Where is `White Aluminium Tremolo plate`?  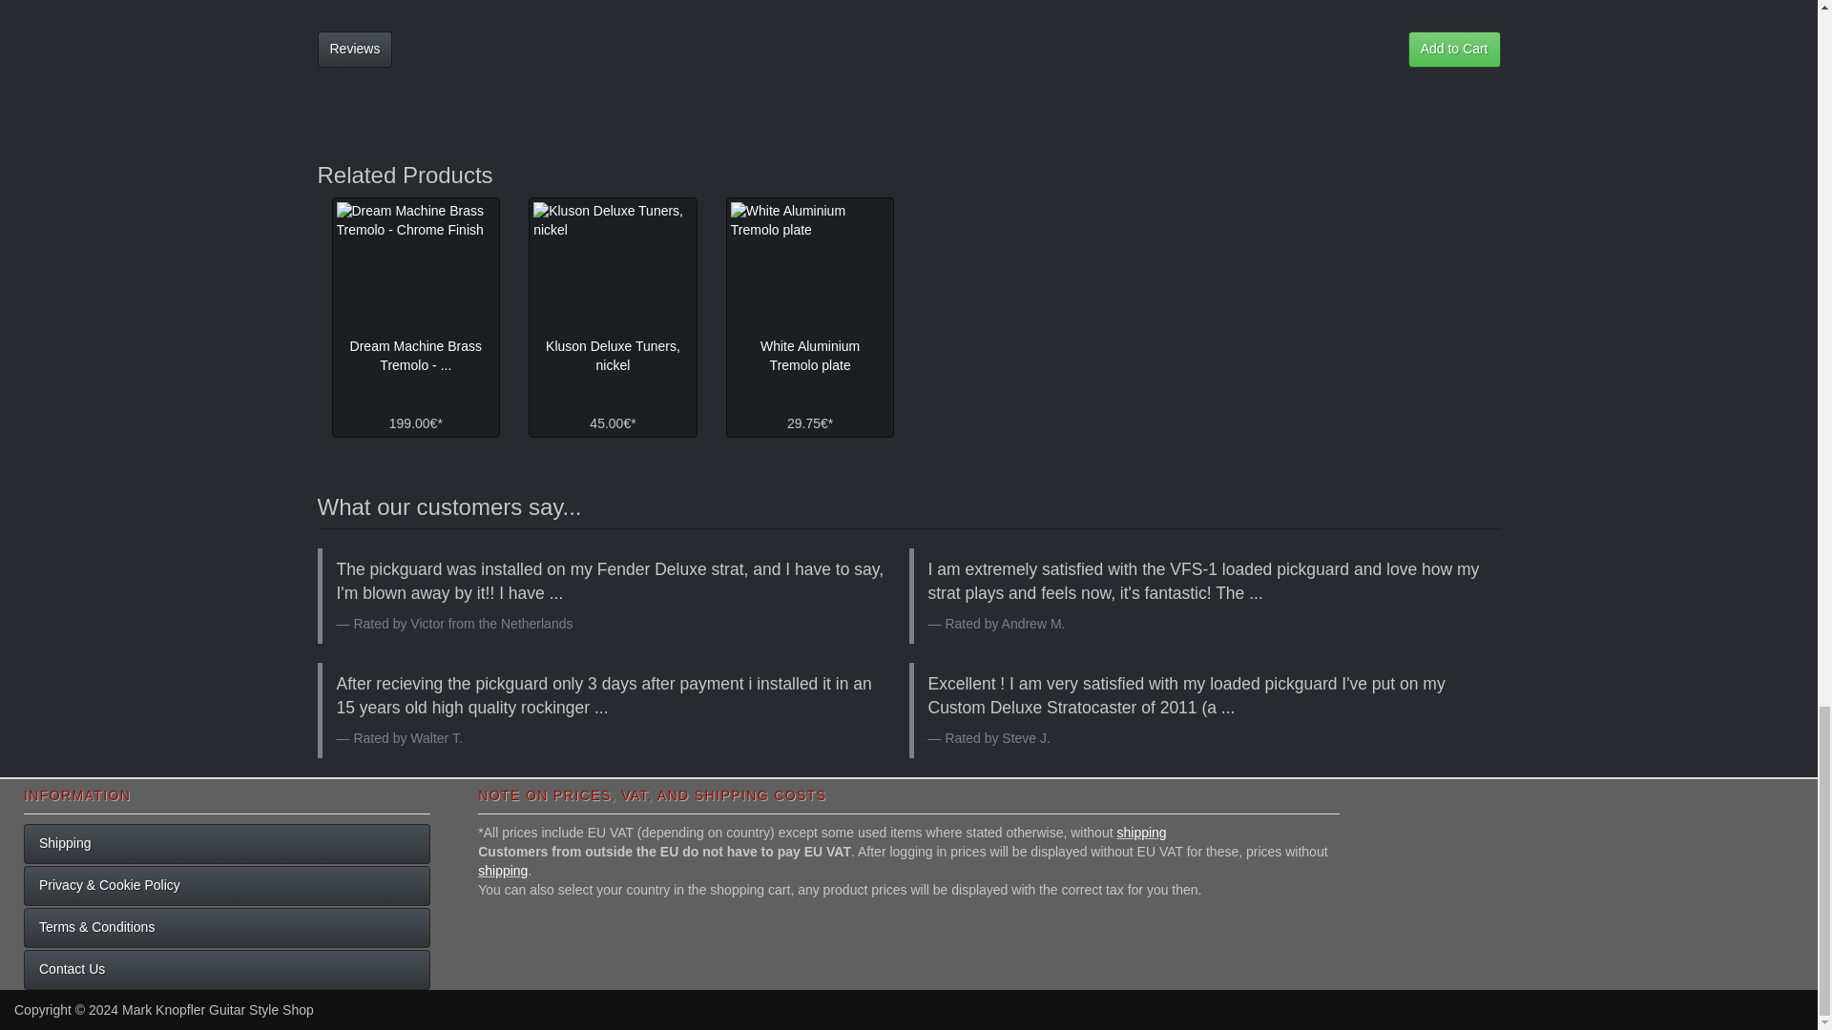 White Aluminium Tremolo plate is located at coordinates (811, 265).